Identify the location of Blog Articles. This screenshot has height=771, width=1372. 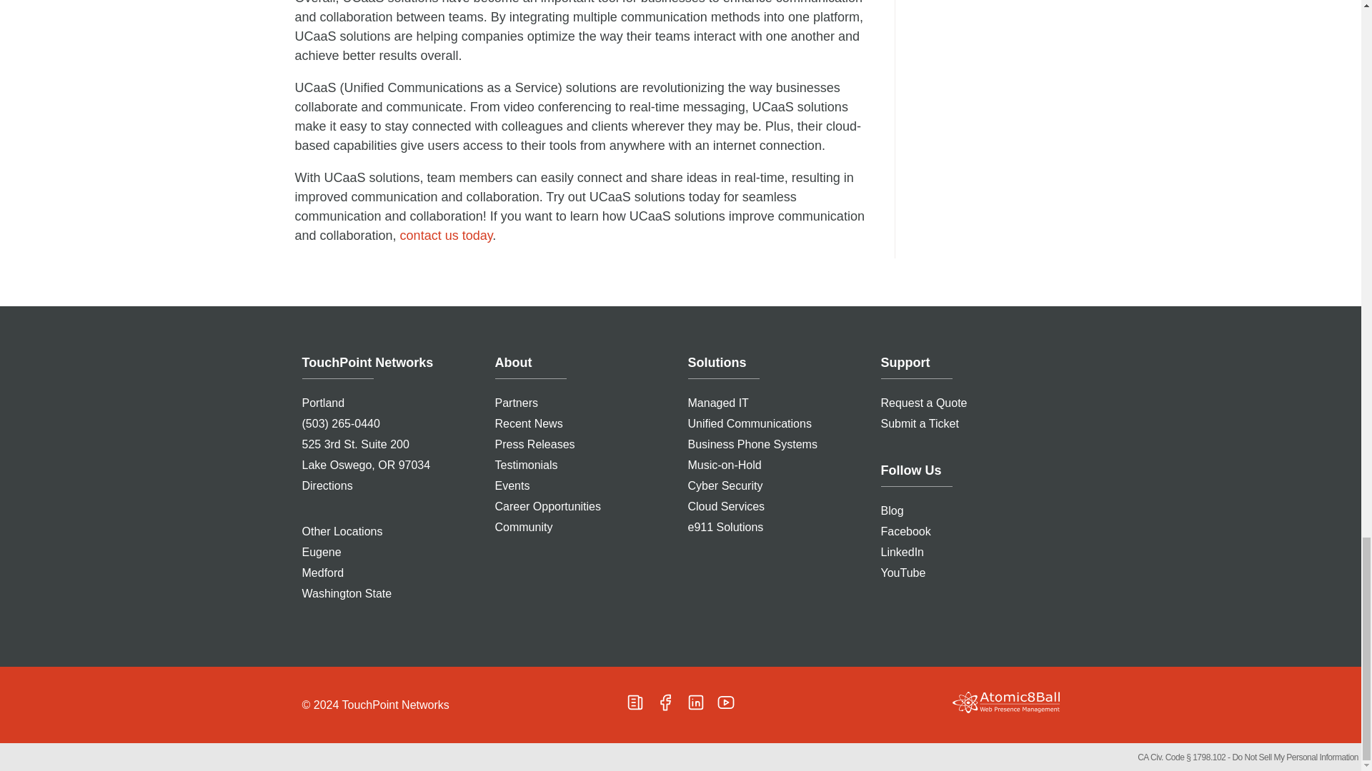
(635, 702).